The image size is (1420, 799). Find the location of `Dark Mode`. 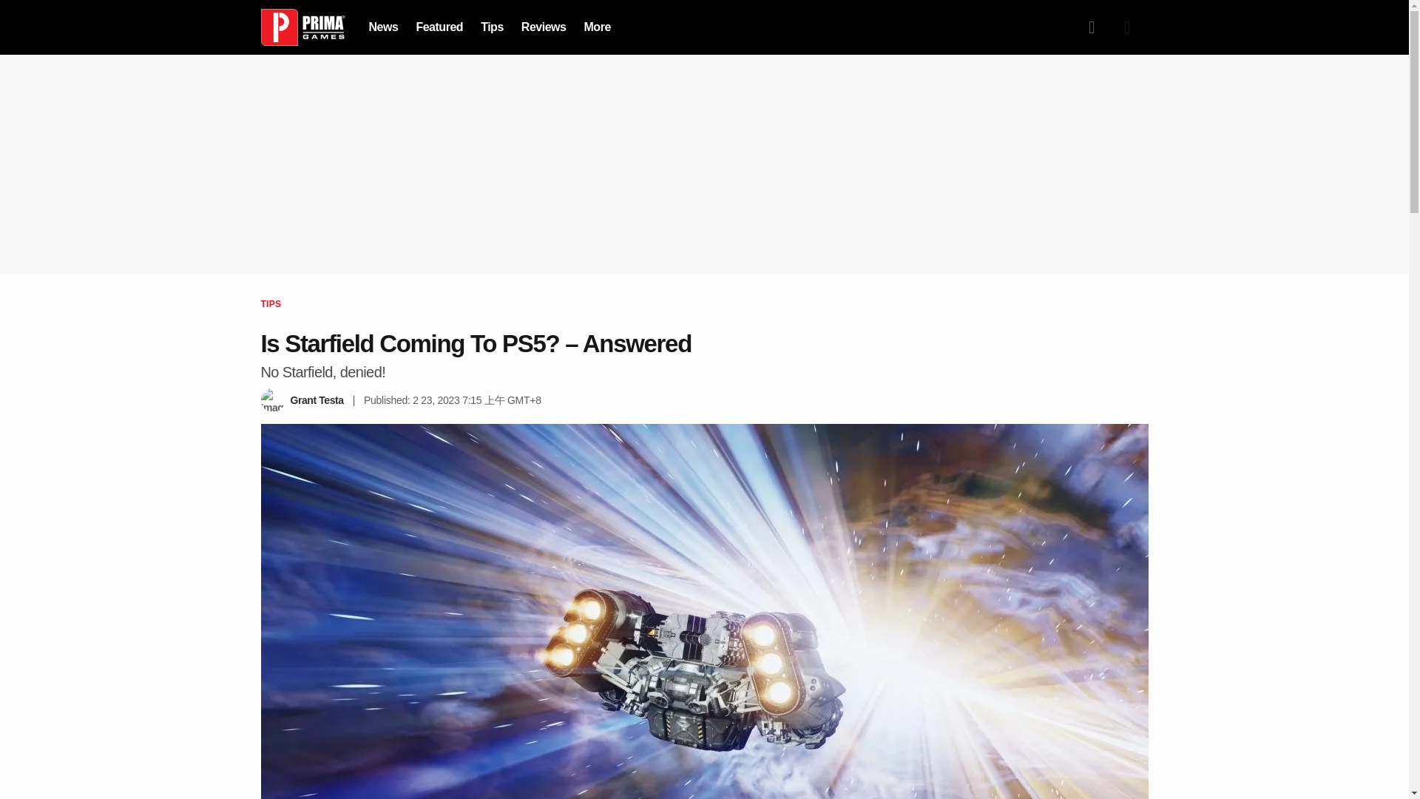

Dark Mode is located at coordinates (1126, 27).